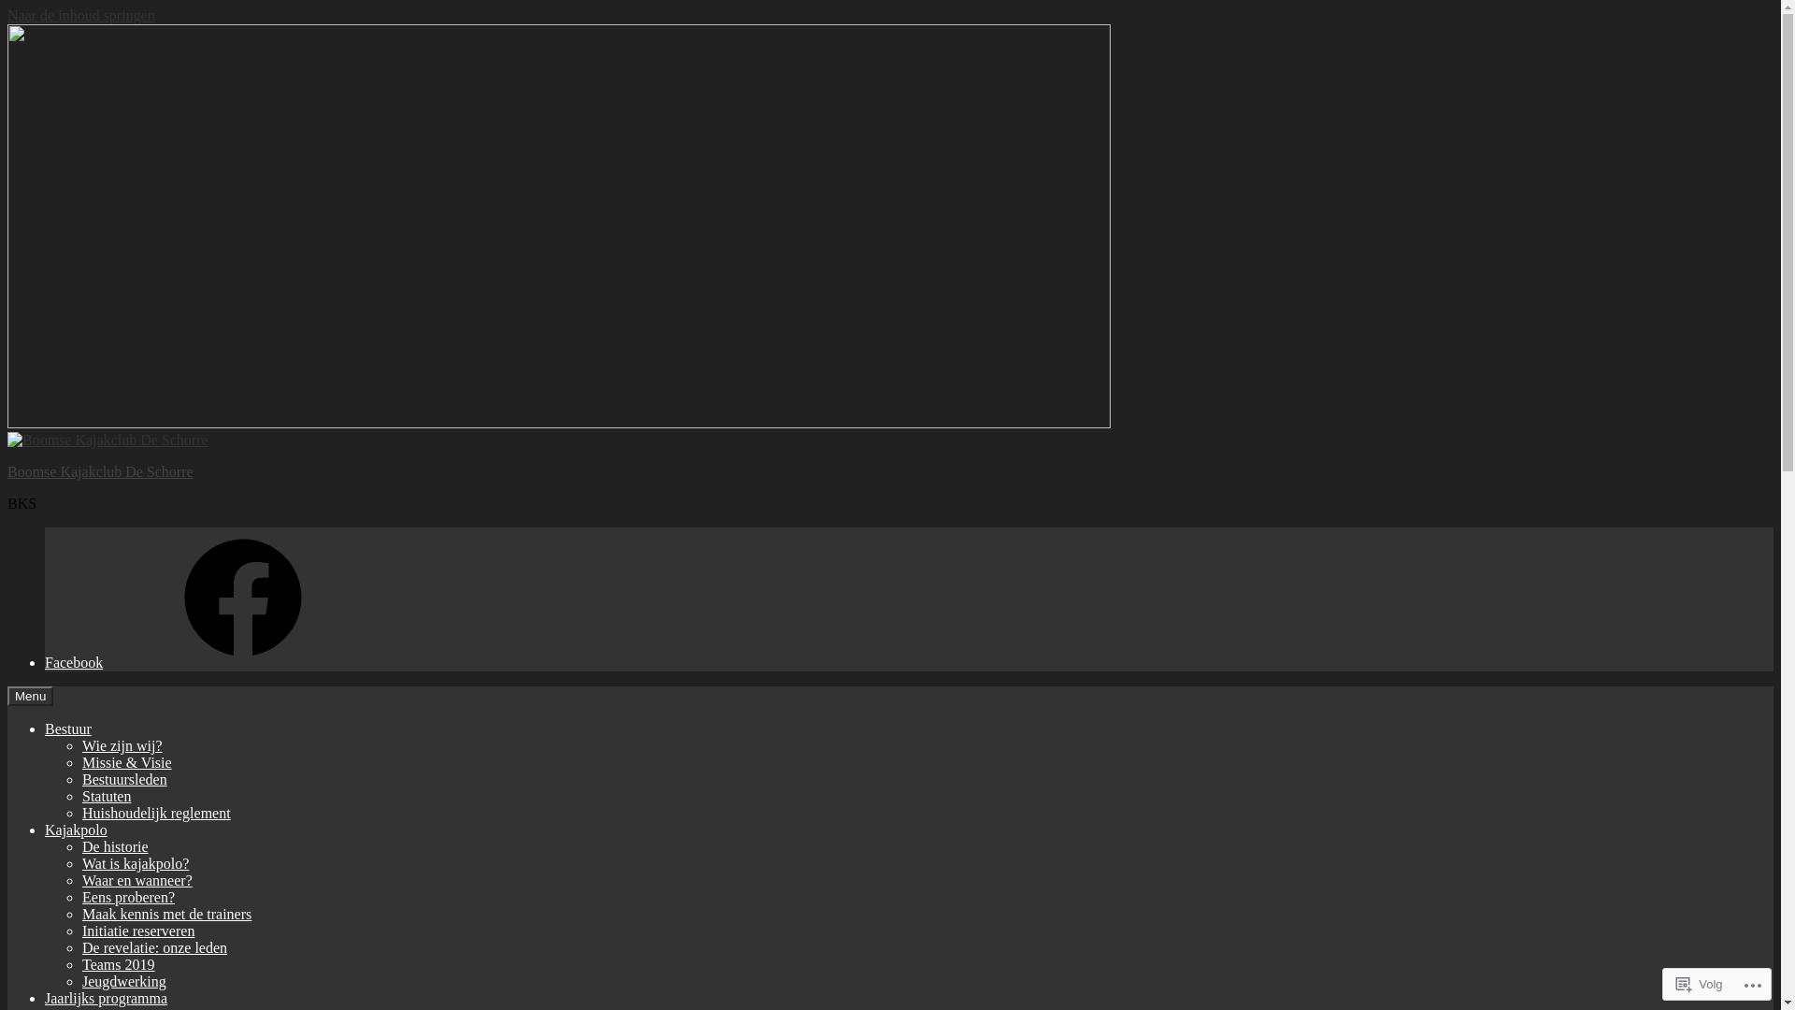 The image size is (1795, 1010). I want to click on De historie, so click(116, 847).